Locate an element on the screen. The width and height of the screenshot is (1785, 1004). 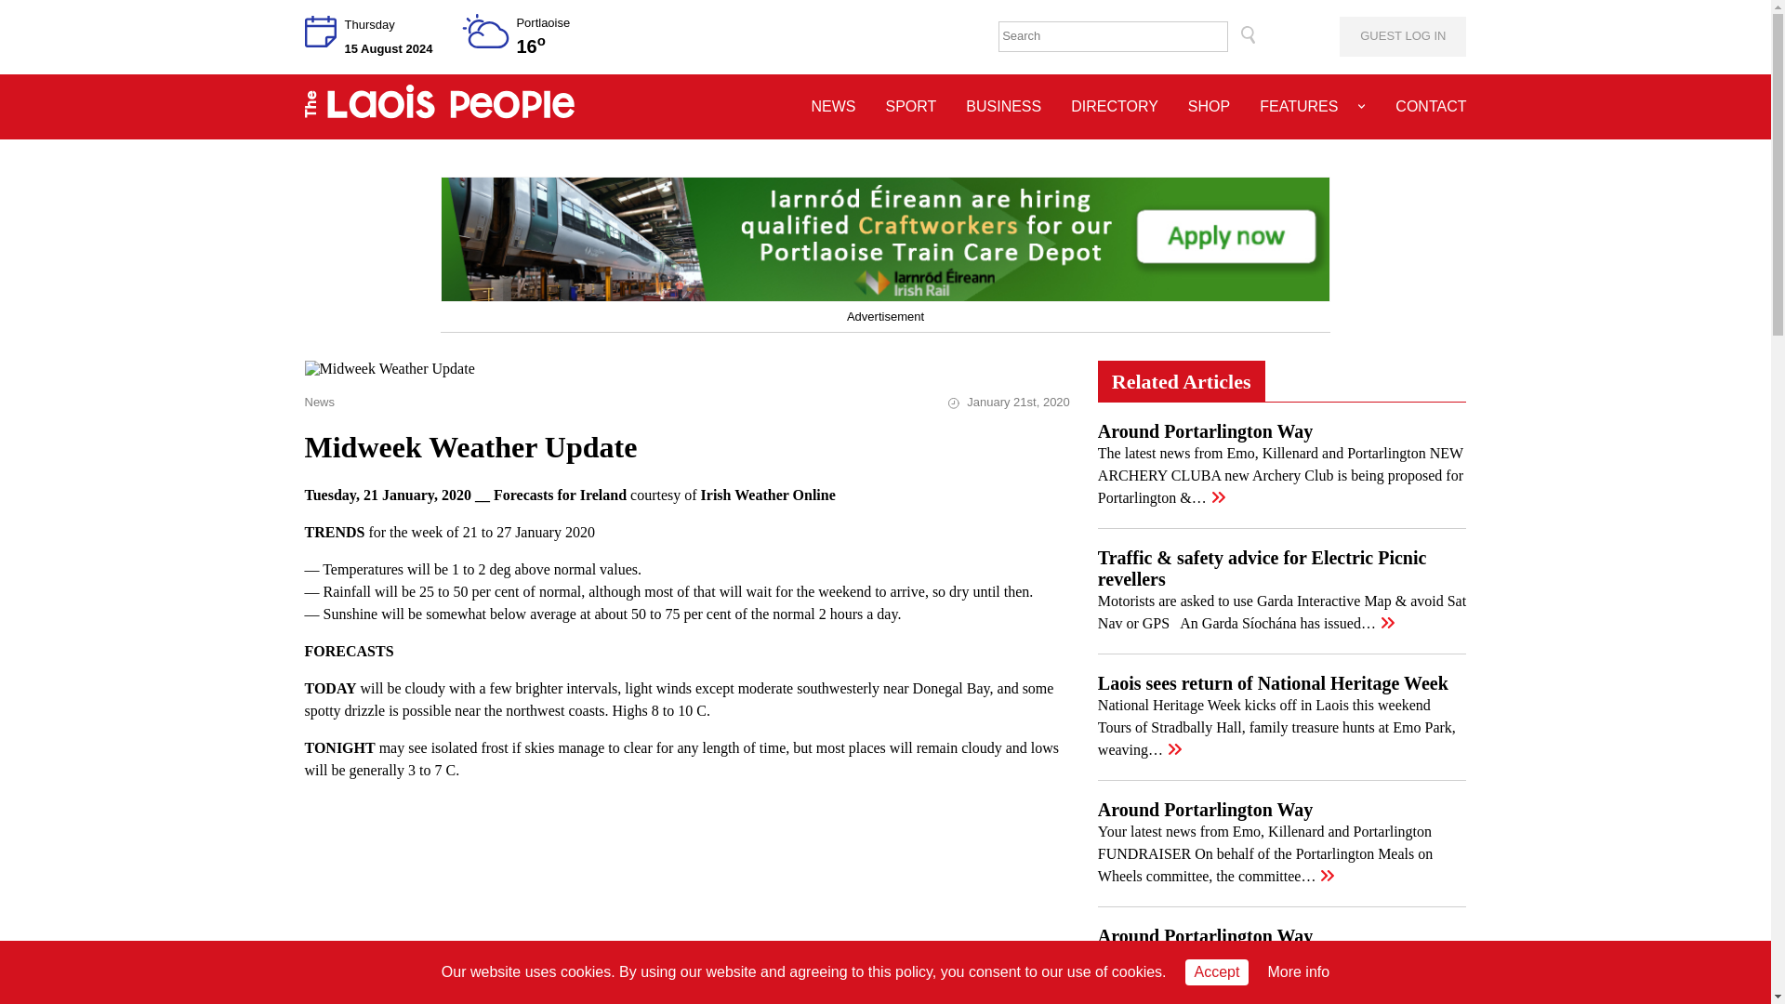
Search is located at coordinates (1248, 36).